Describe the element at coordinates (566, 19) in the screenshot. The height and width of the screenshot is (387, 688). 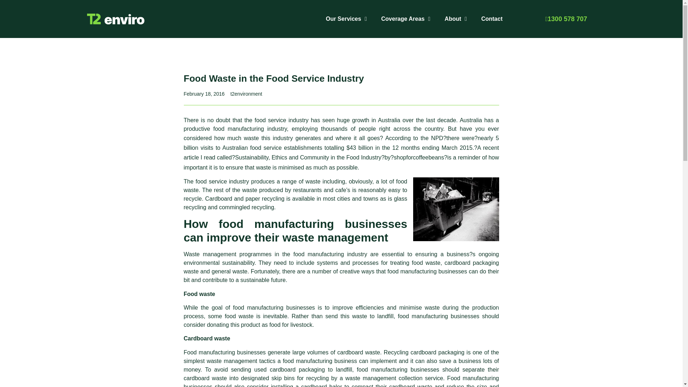
I see `1300 578 707` at that location.